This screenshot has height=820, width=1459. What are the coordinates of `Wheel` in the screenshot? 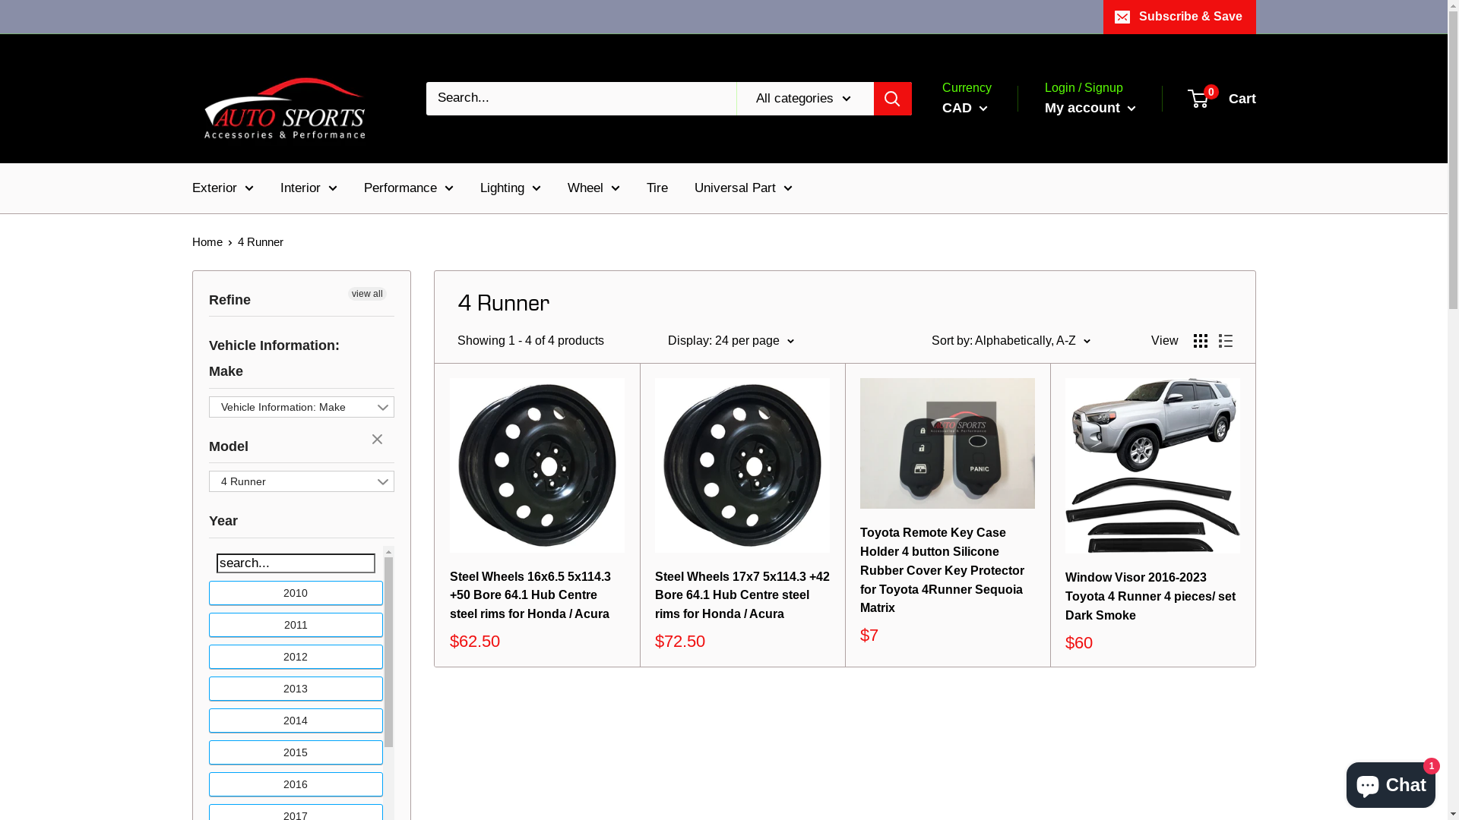 It's located at (593, 188).